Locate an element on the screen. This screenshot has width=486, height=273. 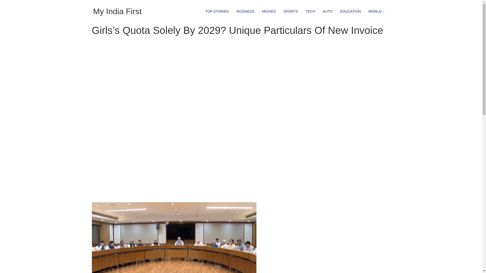
MOVIES is located at coordinates (269, 11).